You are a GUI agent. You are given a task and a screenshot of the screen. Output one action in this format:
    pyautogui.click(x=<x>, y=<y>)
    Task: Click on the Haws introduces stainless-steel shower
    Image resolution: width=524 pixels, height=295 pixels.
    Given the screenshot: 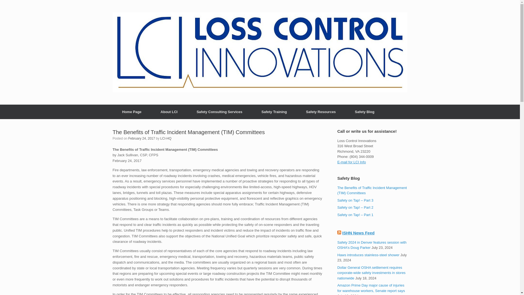 What is the action you would take?
    pyautogui.click(x=368, y=255)
    